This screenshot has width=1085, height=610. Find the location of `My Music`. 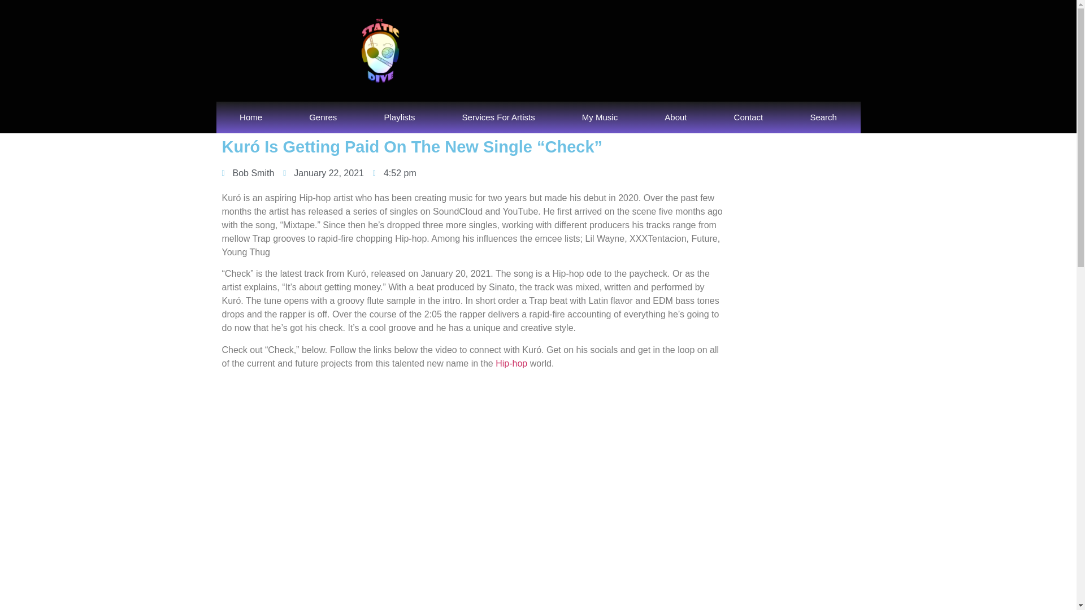

My Music is located at coordinates (600, 117).